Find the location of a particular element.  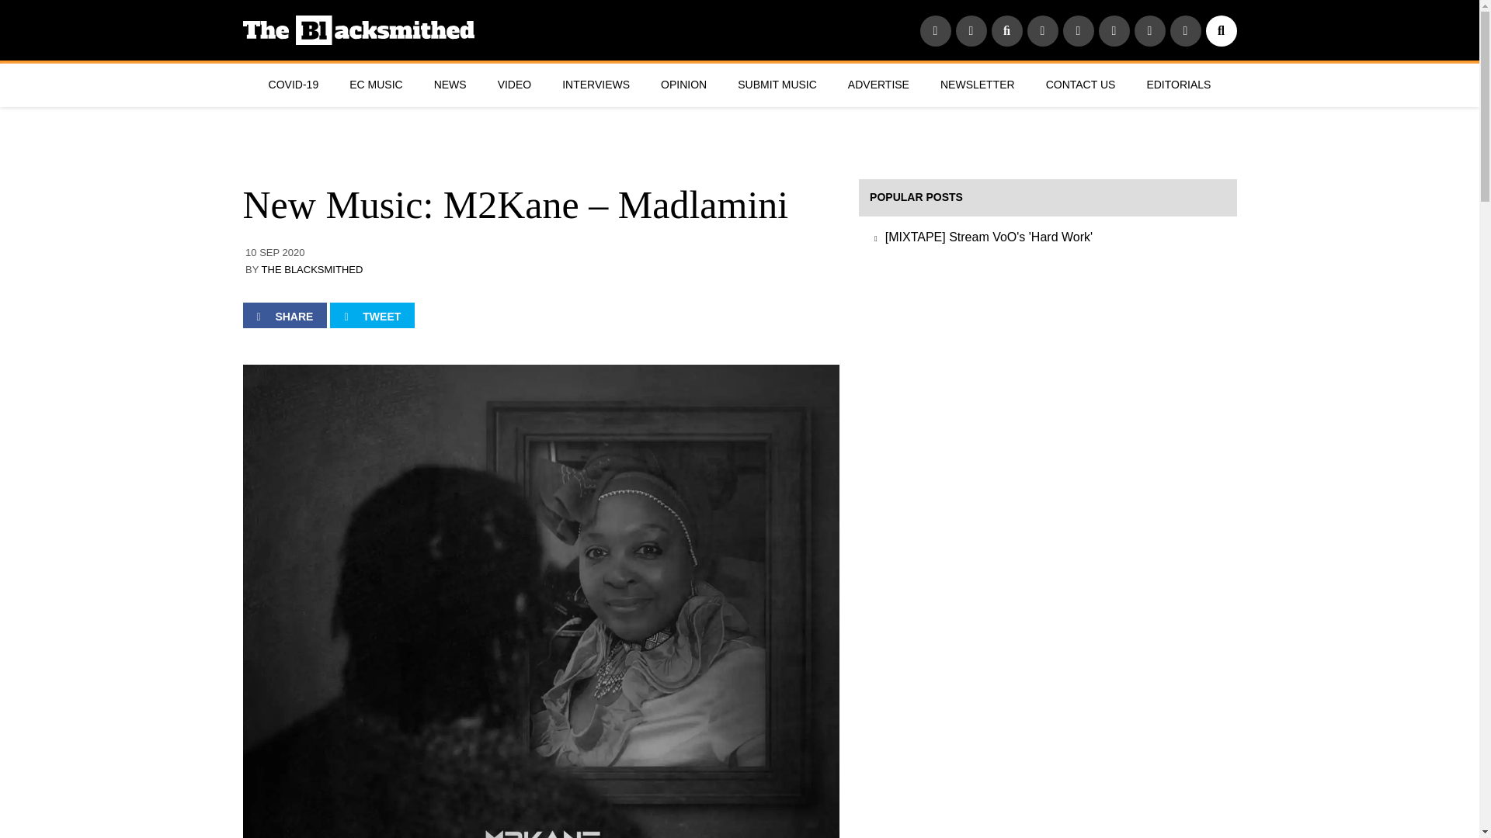

OPINION is located at coordinates (683, 85).